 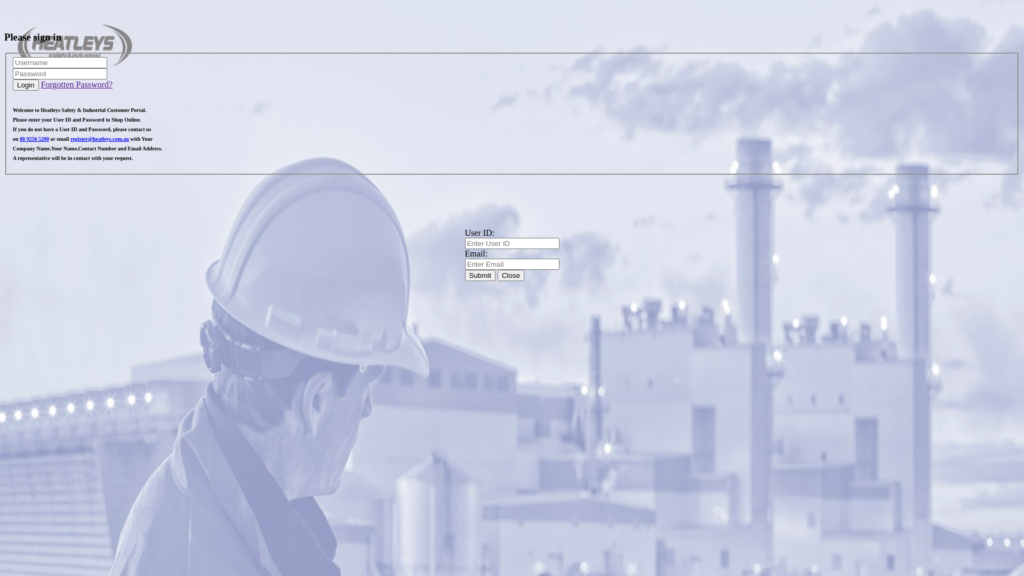 What do you see at coordinates (77, 84) in the screenshot?
I see `Forgotten Password?` at bounding box center [77, 84].